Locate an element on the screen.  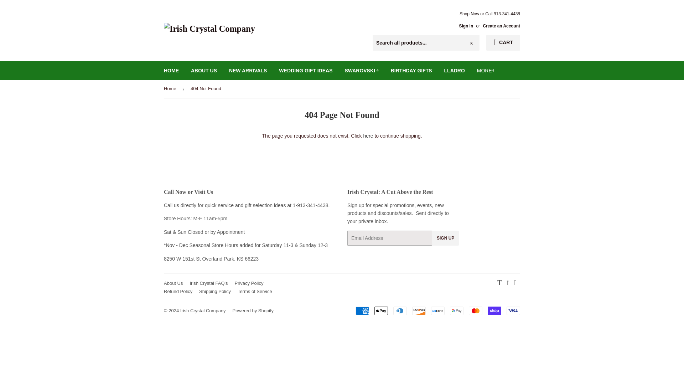
Create an Account is located at coordinates (501, 26).